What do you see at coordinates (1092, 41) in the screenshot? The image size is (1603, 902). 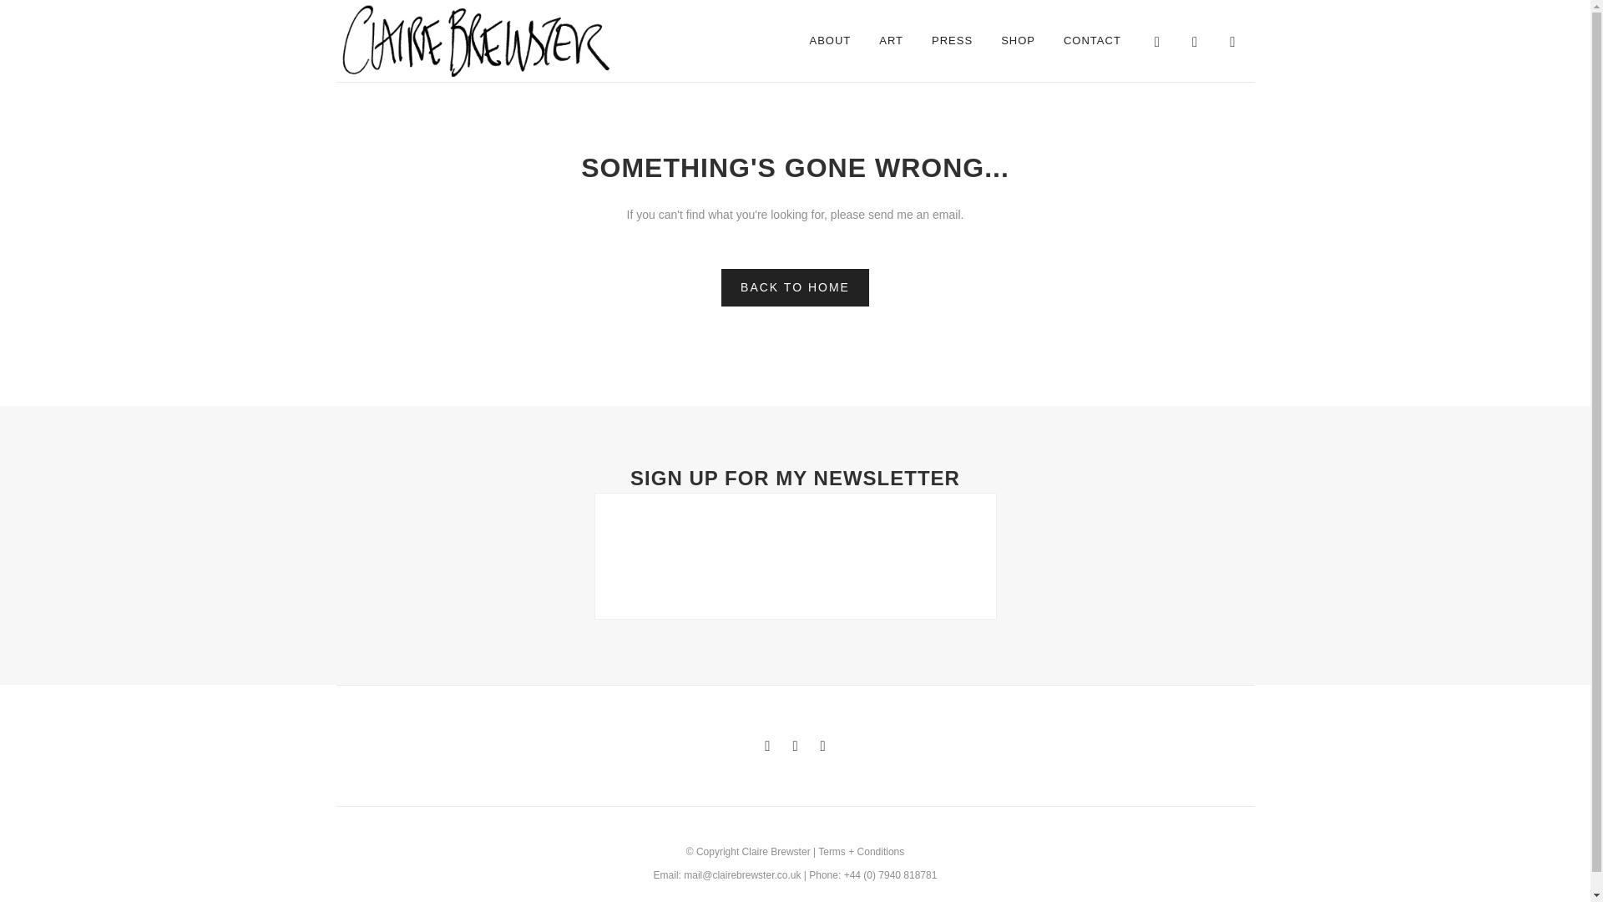 I see `CONTACT` at bounding box center [1092, 41].